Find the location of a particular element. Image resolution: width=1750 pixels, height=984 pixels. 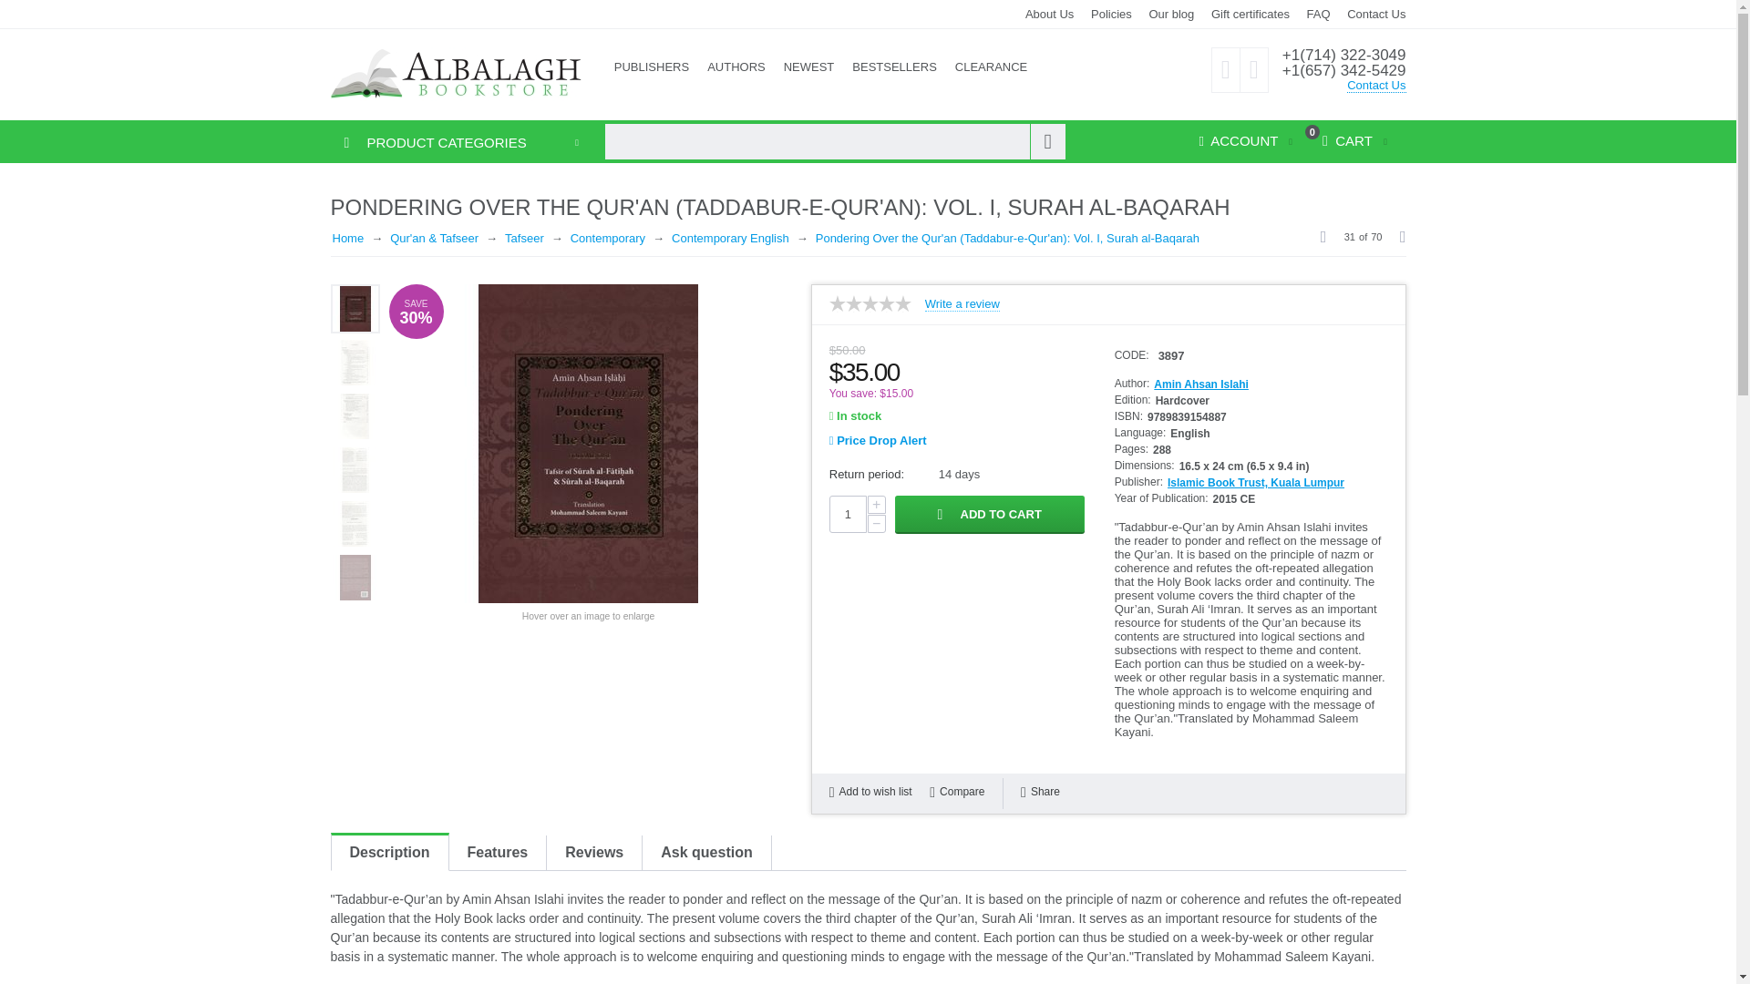

Contact Us is located at coordinates (1376, 13).